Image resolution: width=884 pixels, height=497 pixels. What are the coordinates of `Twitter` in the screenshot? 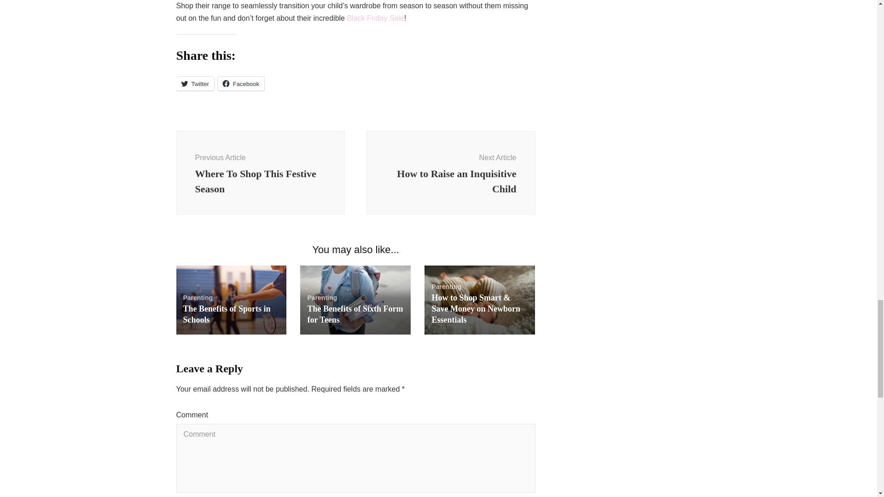 It's located at (195, 84).